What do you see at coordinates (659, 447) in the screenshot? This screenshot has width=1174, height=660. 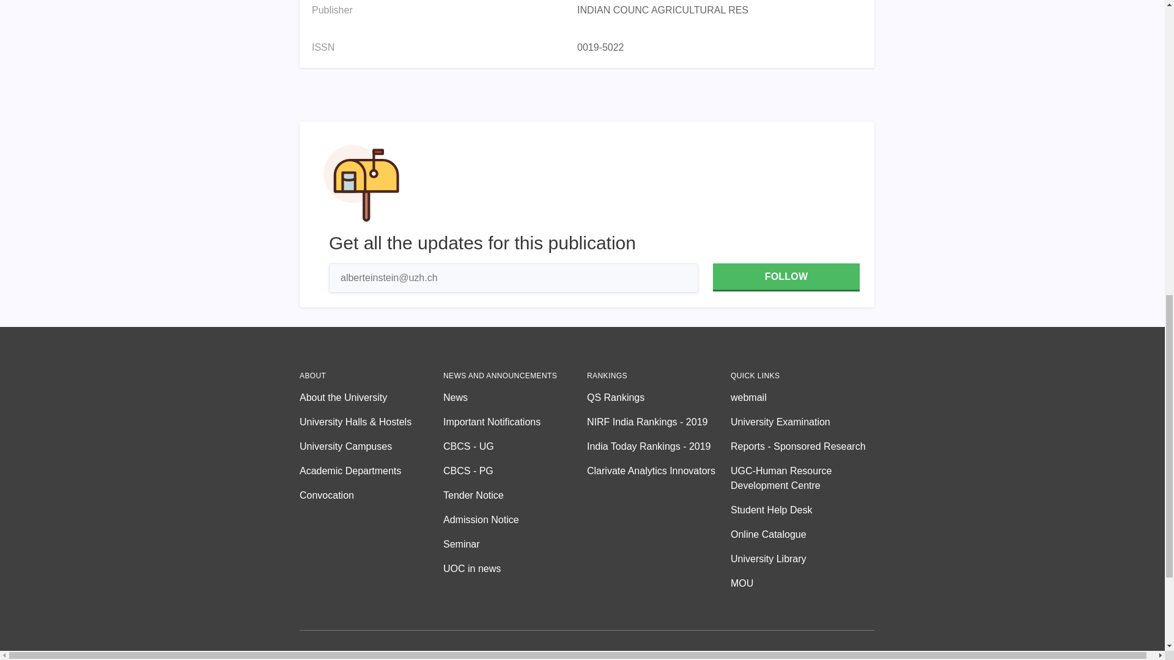 I see `India Today Rankings - 2019` at bounding box center [659, 447].